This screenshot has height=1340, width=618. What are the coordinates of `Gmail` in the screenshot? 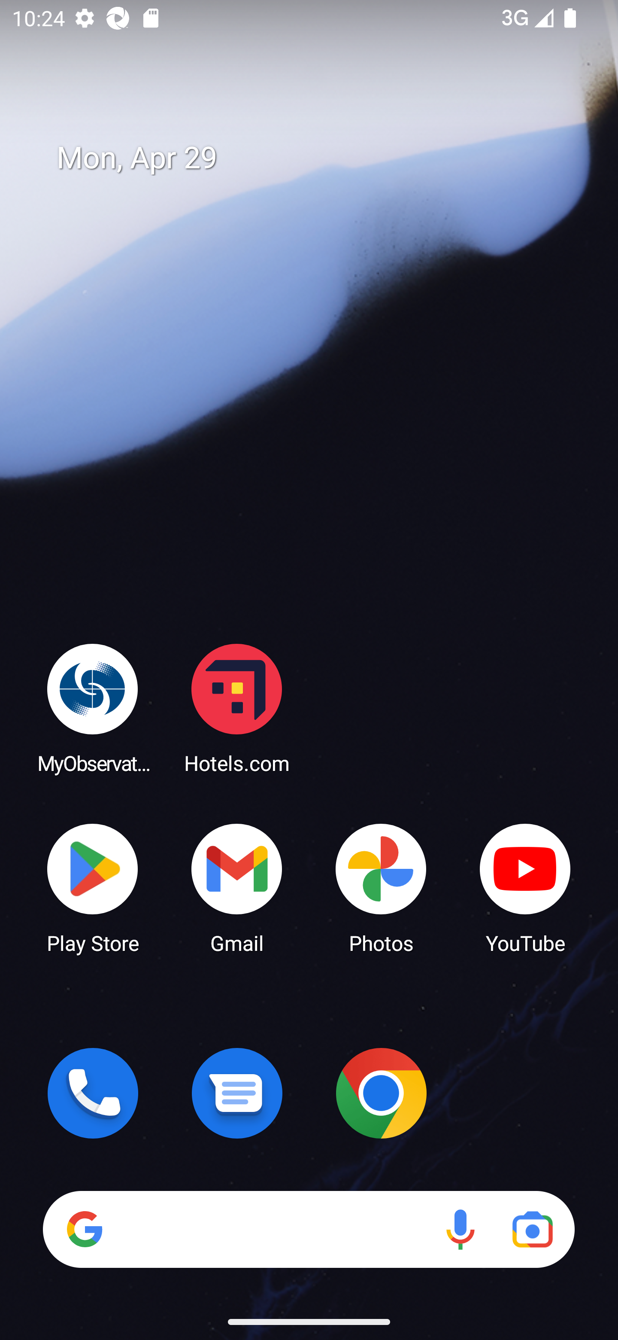 It's located at (237, 887).